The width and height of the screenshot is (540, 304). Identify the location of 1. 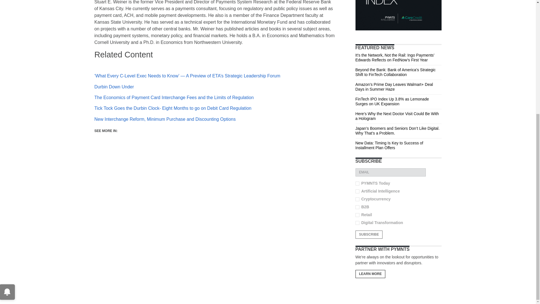
(357, 199).